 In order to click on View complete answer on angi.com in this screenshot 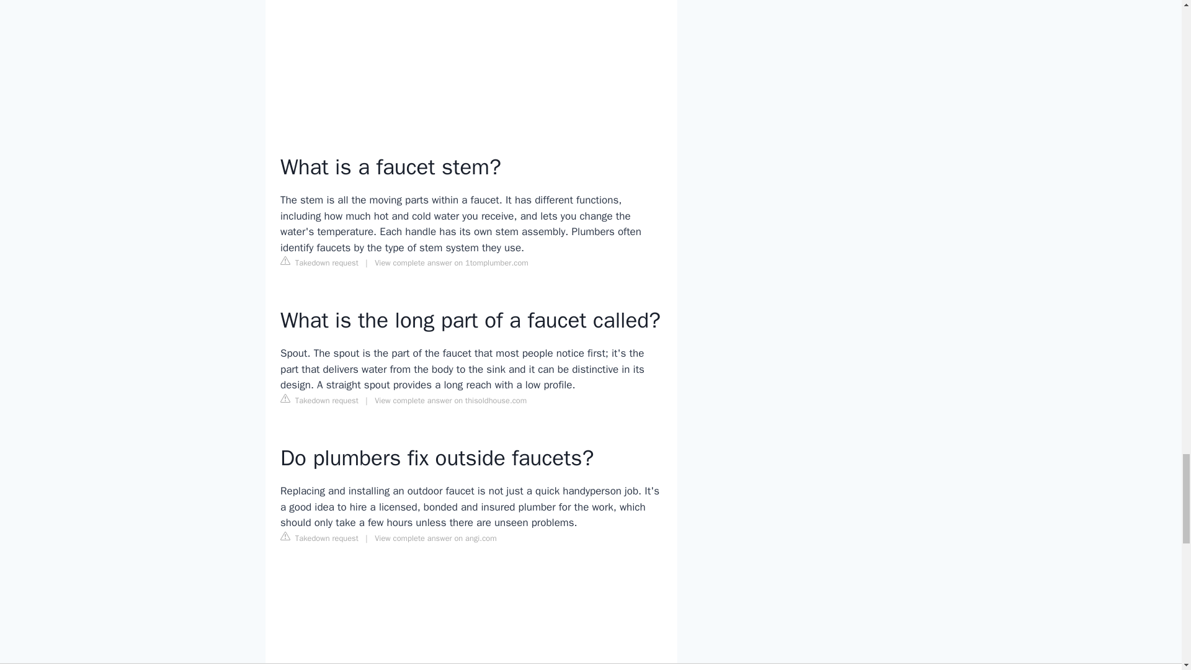, I will do `click(435, 538)`.